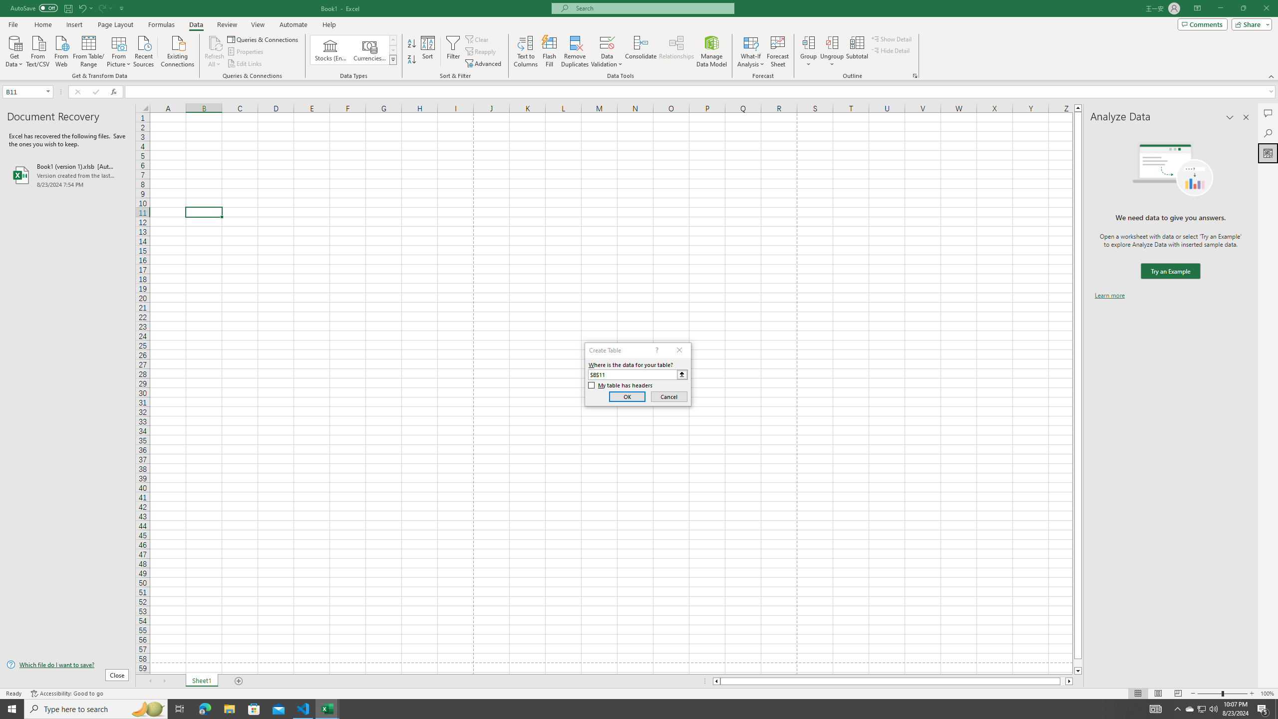 This screenshot has width=1278, height=719. Describe the element at coordinates (119, 50) in the screenshot. I see `From Picture` at that location.